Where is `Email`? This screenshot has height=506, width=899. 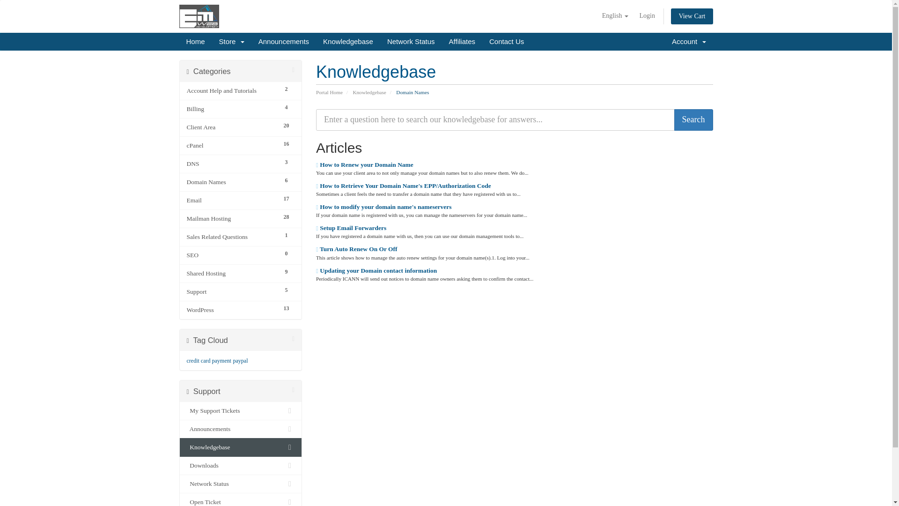
Email is located at coordinates (232, 200).